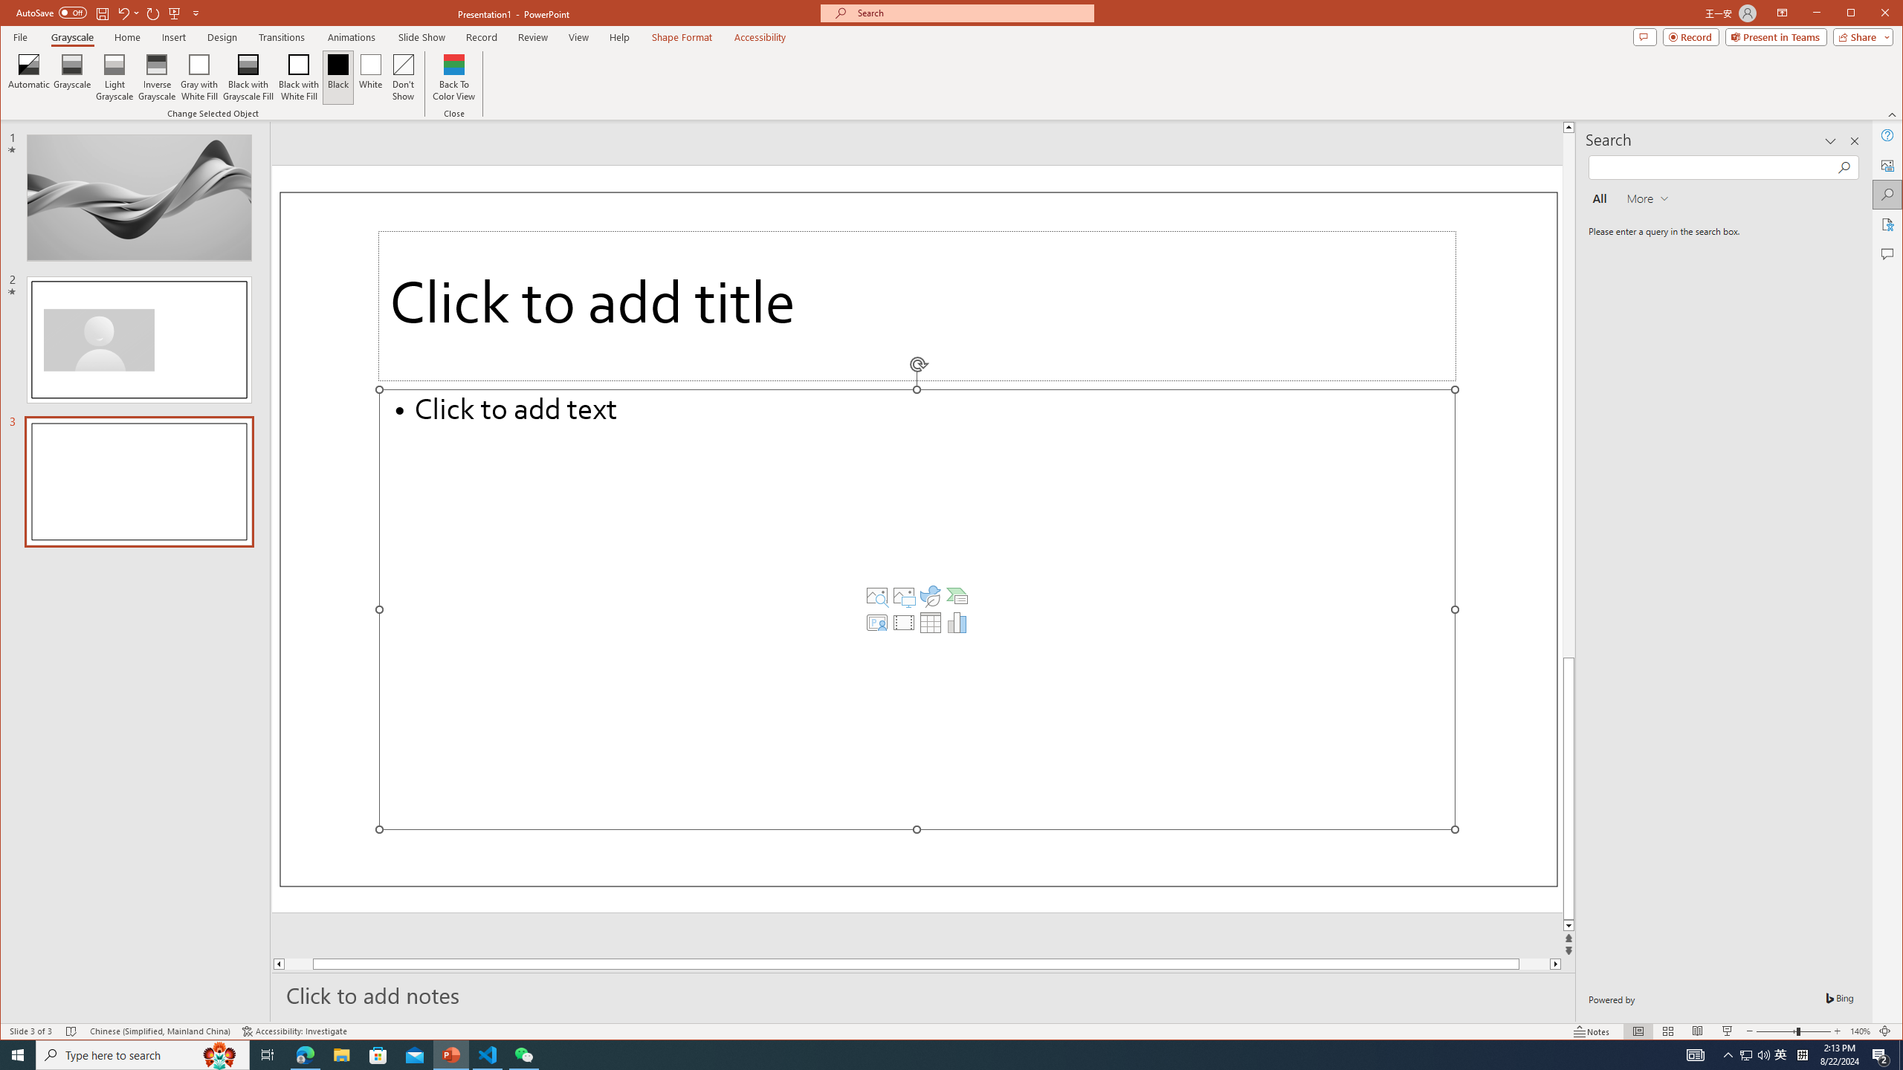  I want to click on Zoom In, so click(1837, 1031).